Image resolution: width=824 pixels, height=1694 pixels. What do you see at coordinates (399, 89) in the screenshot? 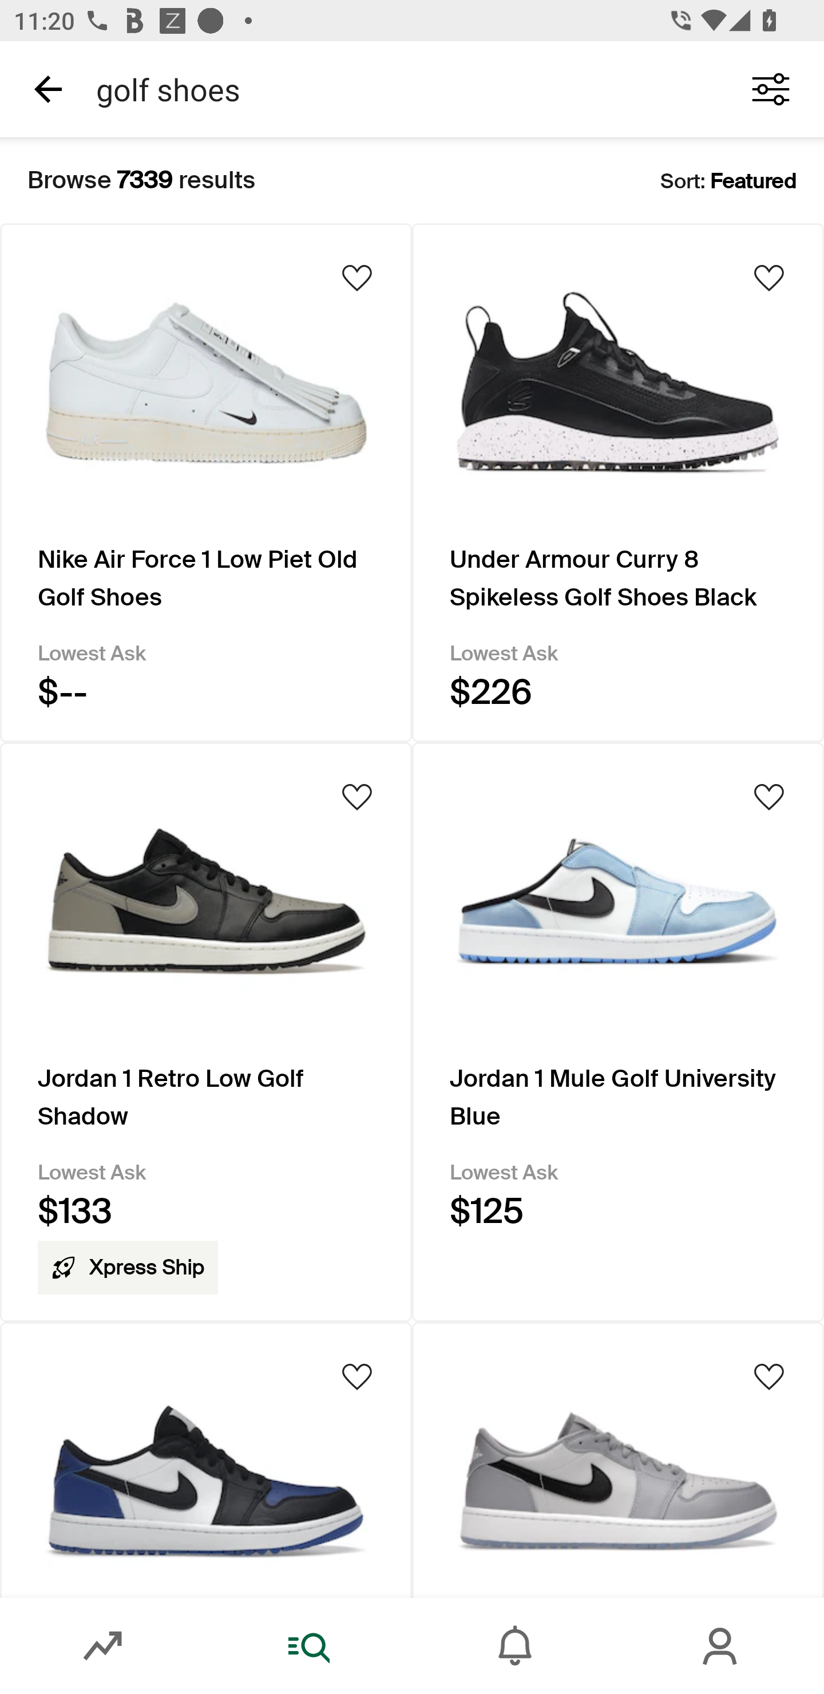
I see `golf shoes` at bounding box center [399, 89].